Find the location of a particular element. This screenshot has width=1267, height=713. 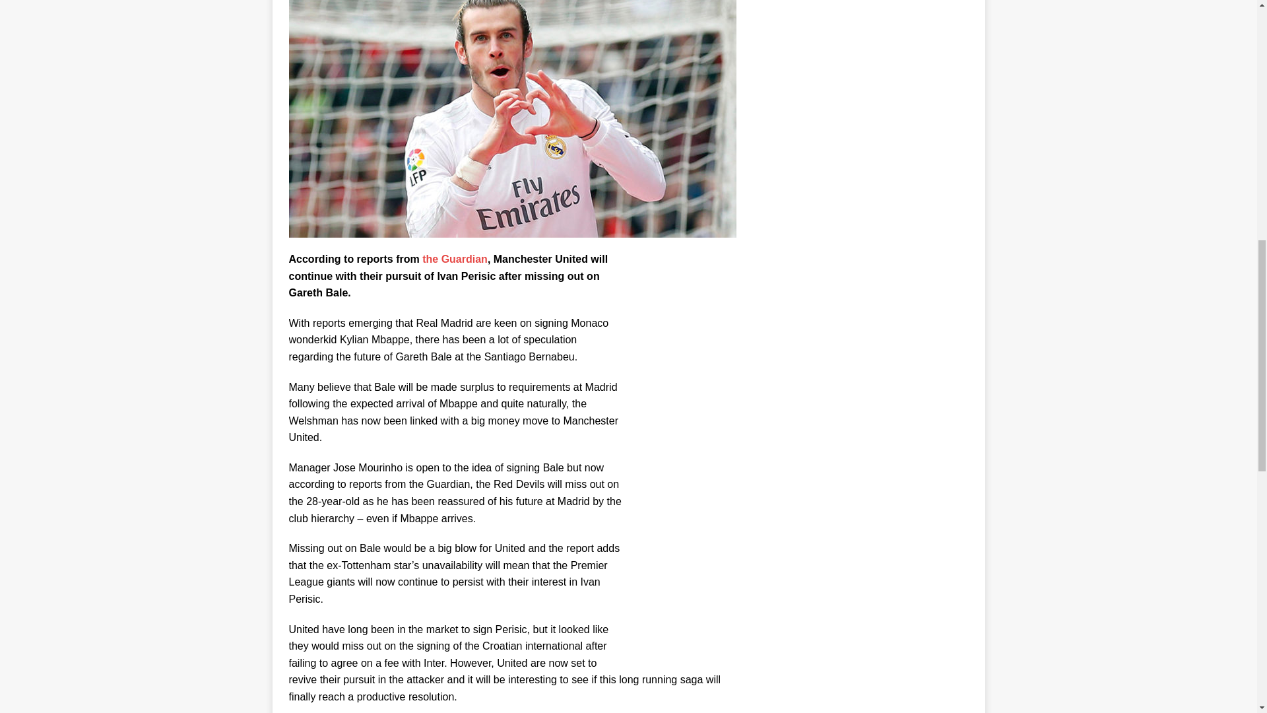

the Guardian is located at coordinates (455, 259).